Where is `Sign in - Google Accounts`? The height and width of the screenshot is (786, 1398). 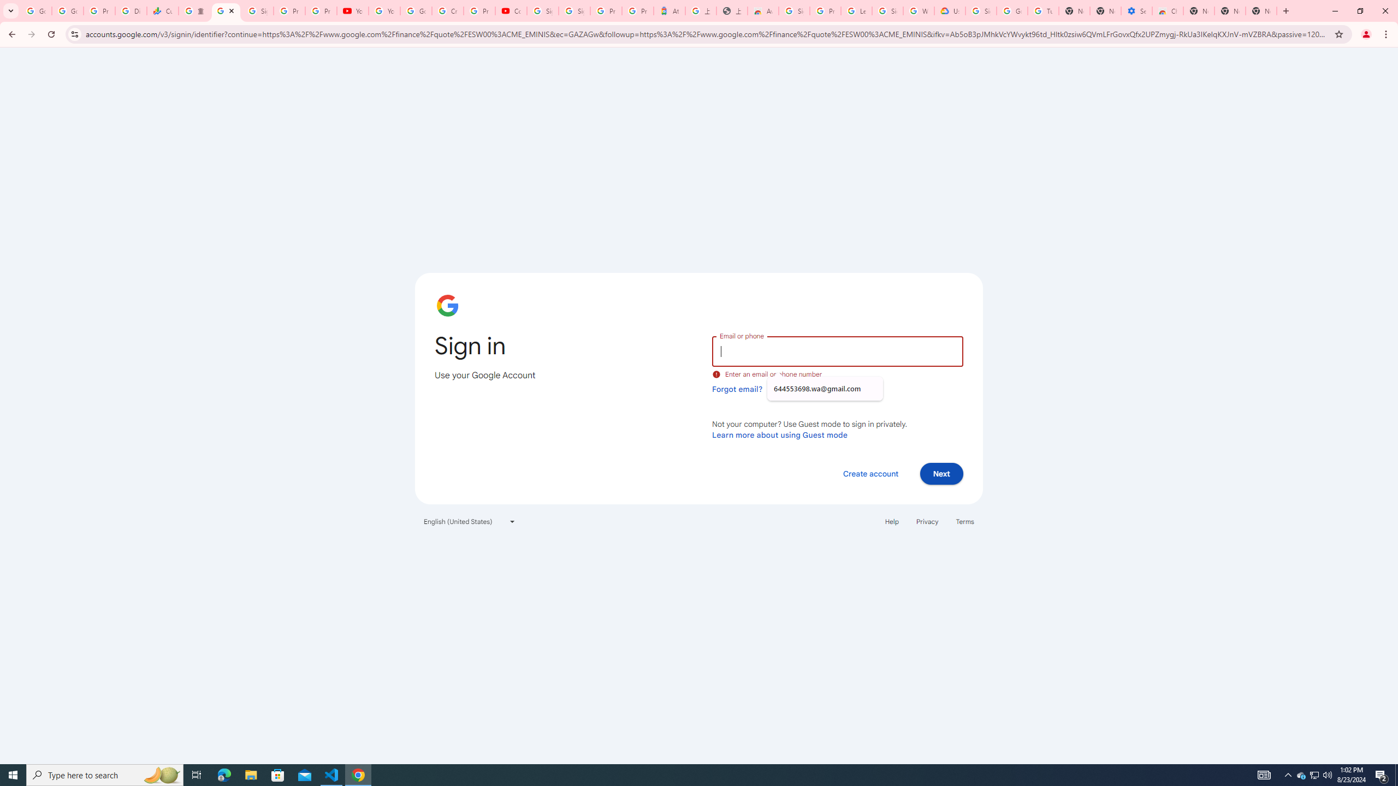 Sign in - Google Accounts is located at coordinates (795, 11).